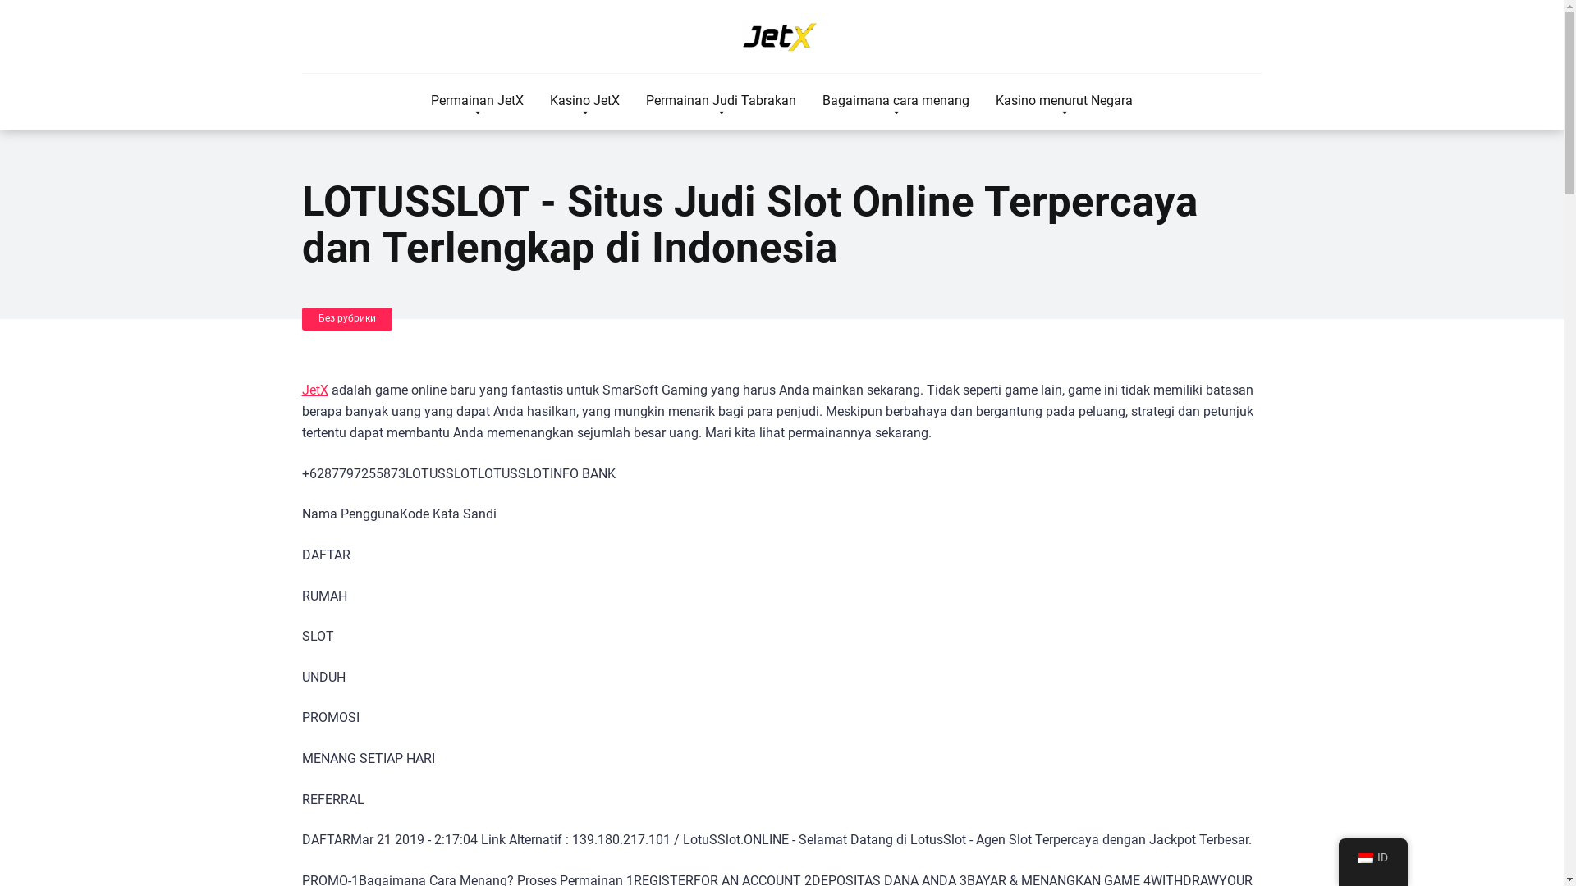 The image size is (1576, 886). What do you see at coordinates (315, 390) in the screenshot?
I see `JetX` at bounding box center [315, 390].